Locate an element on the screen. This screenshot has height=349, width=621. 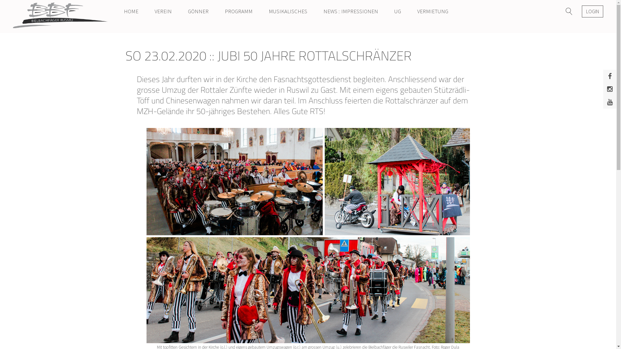
UG is located at coordinates (398, 11).